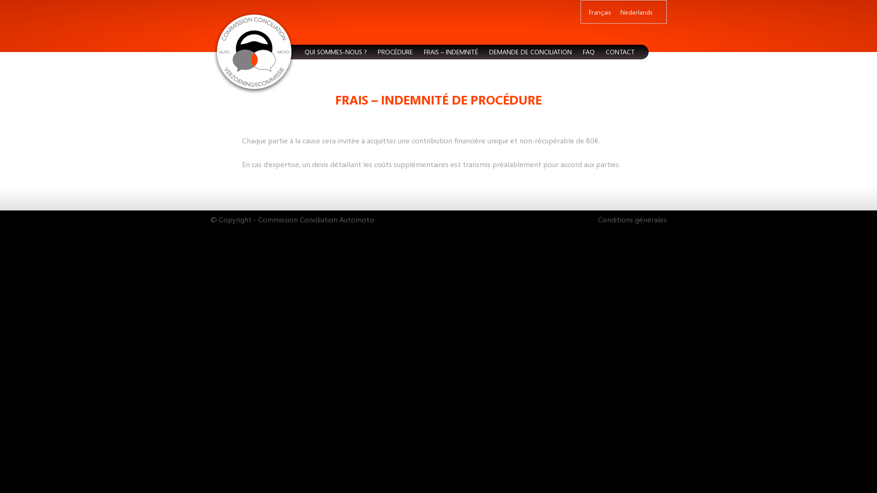 The height and width of the screenshot is (493, 877). I want to click on CONTACT, so click(620, 52).